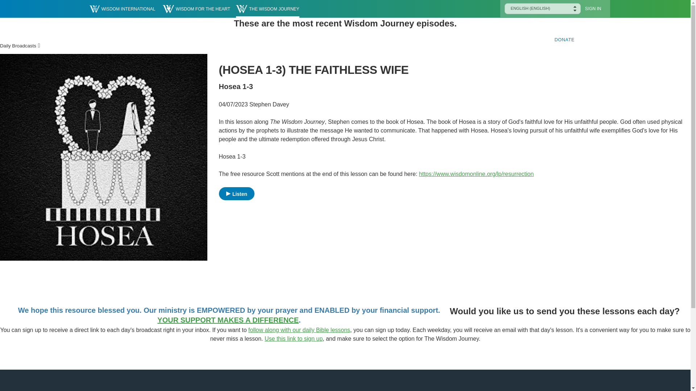 The width and height of the screenshot is (696, 391). I want to click on THE WISDOM JOURNEY, so click(268, 9).